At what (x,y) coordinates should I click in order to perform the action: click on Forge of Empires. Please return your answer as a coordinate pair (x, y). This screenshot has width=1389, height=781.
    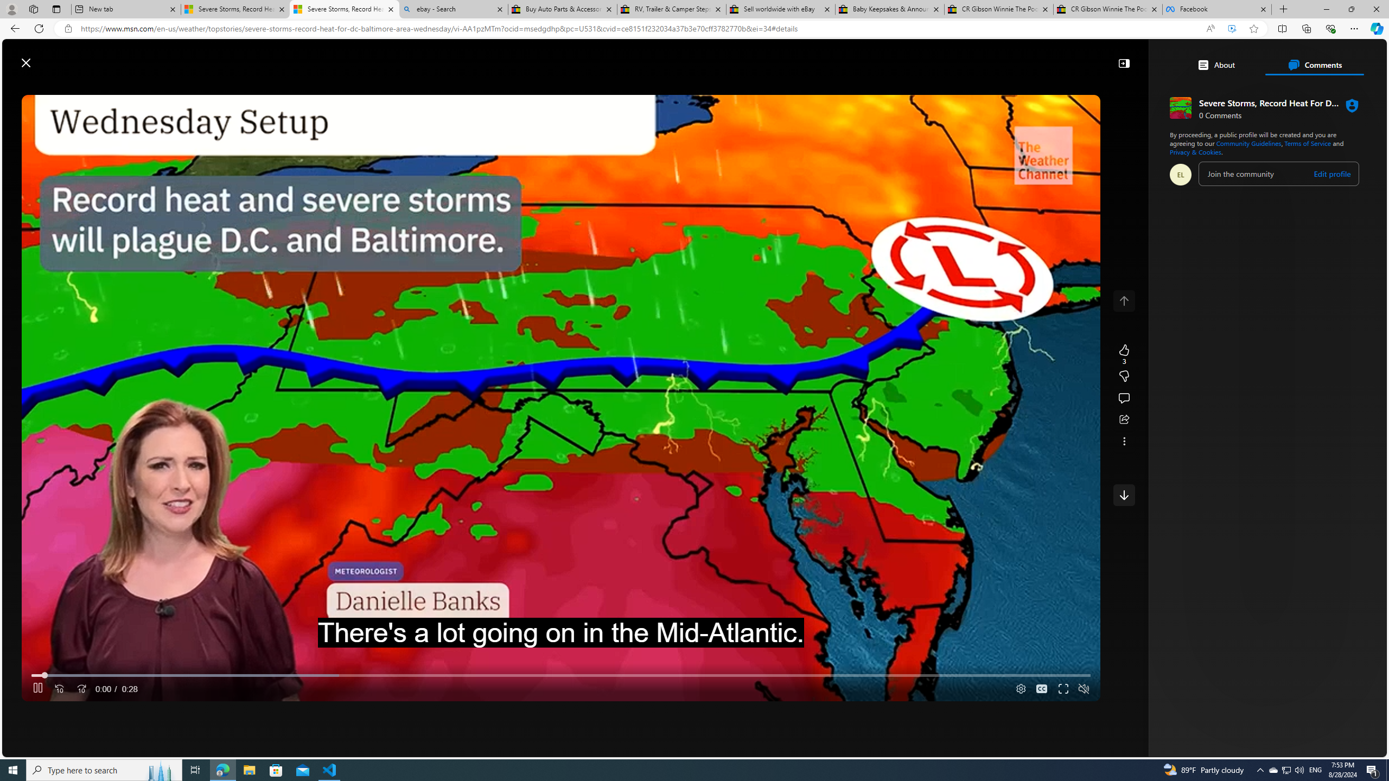
    Looking at the image, I should click on (1144, 238).